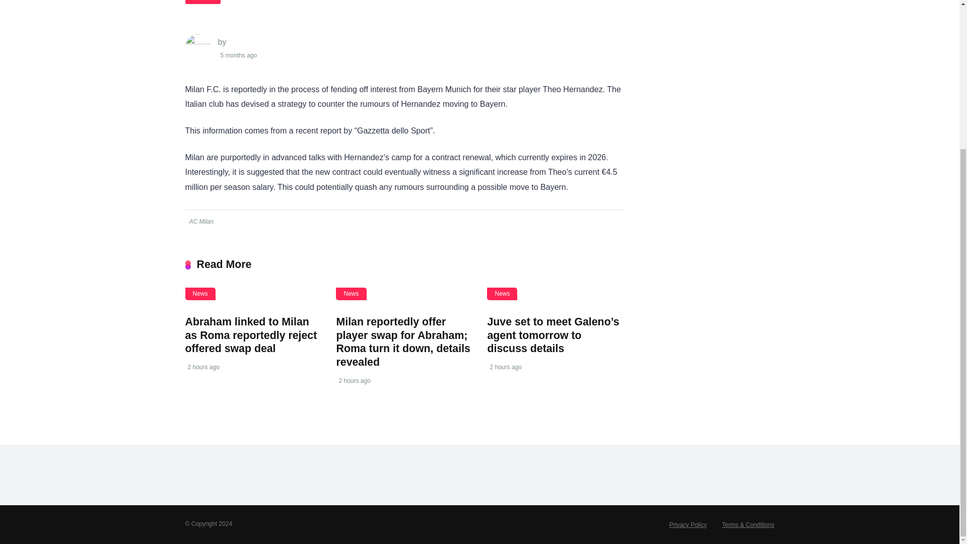 Image resolution: width=967 pixels, height=544 pixels. I want to click on News, so click(502, 294).